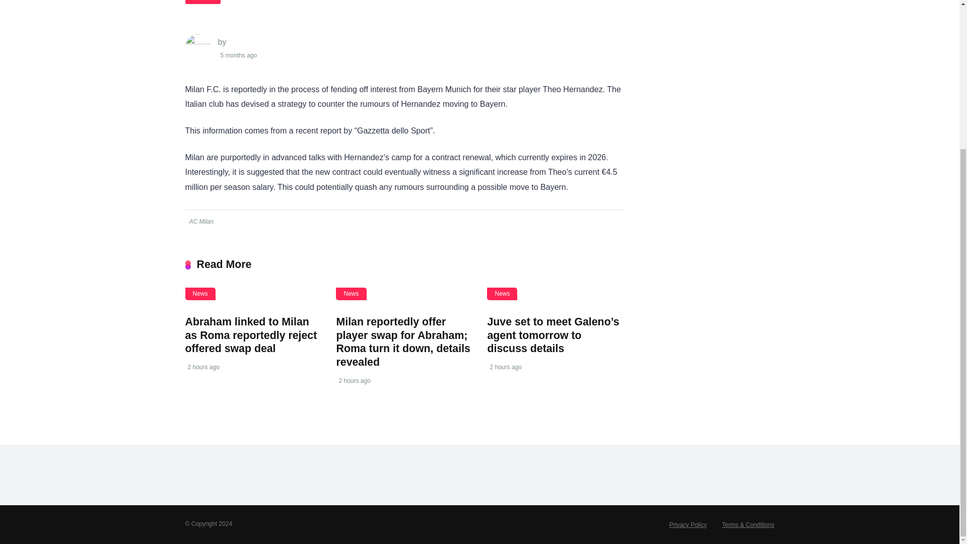 Image resolution: width=967 pixels, height=544 pixels. I want to click on News, so click(502, 294).